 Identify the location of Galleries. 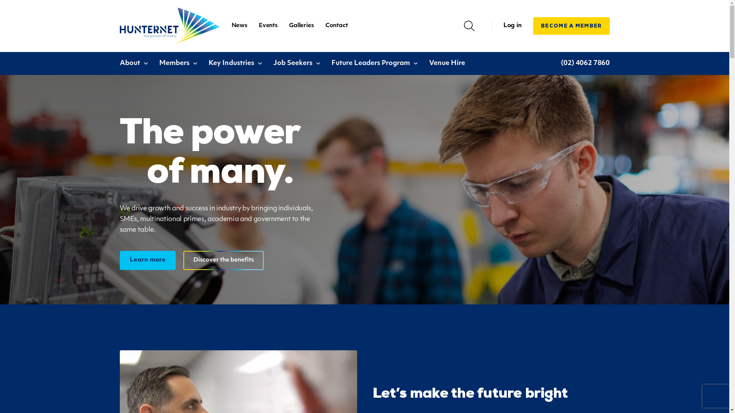
(302, 26).